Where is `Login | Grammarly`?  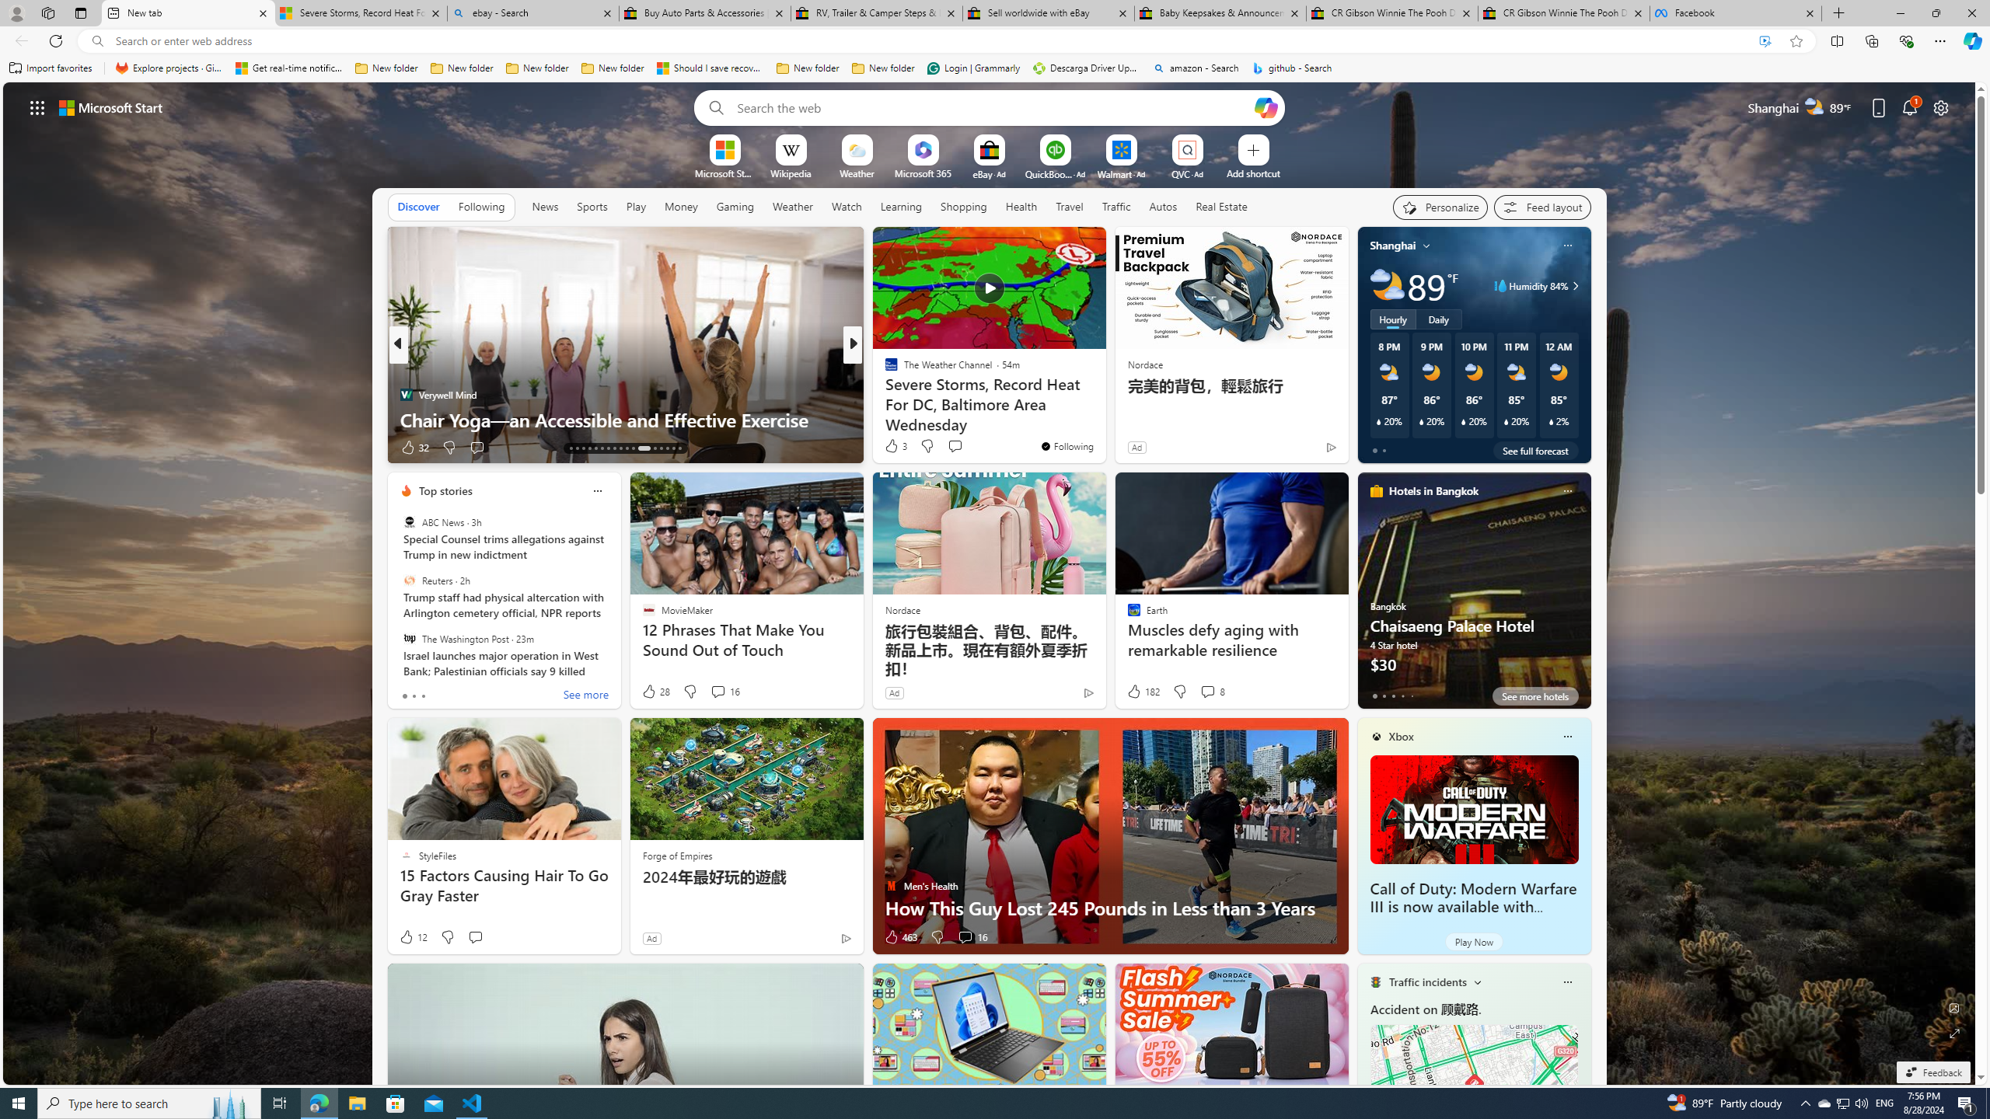
Login | Grammarly is located at coordinates (973, 68).